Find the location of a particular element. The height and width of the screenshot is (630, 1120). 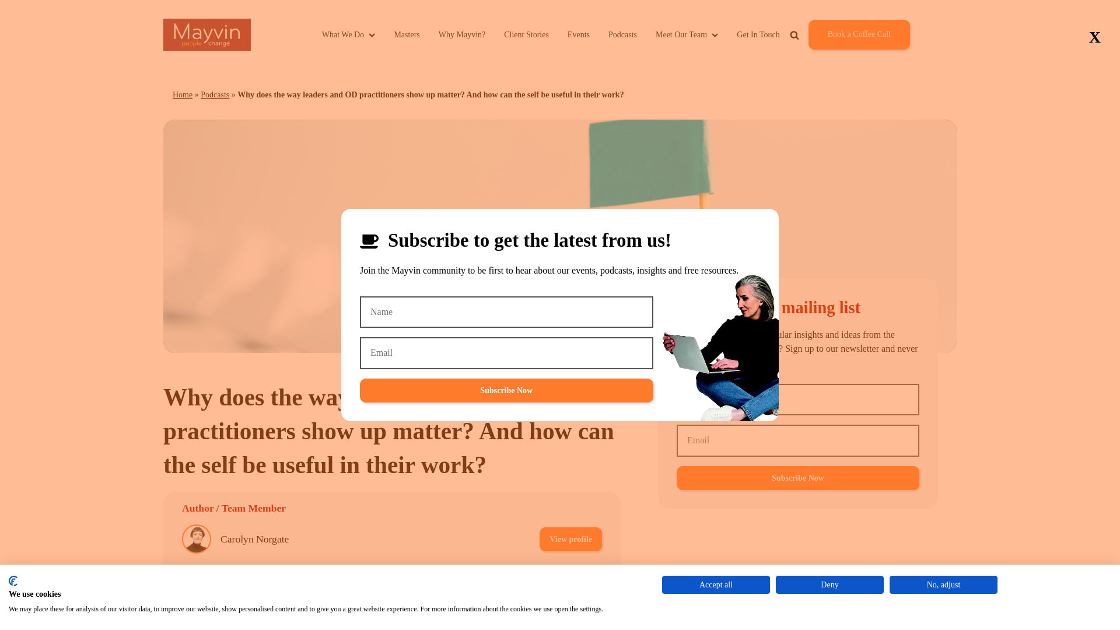

Podcasts is located at coordinates (622, 34).